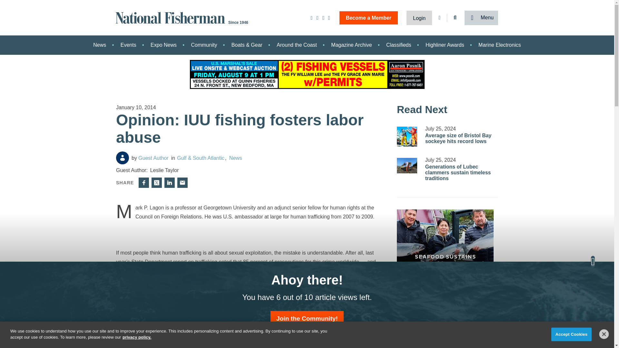  I want to click on Become a Member, so click(368, 17).